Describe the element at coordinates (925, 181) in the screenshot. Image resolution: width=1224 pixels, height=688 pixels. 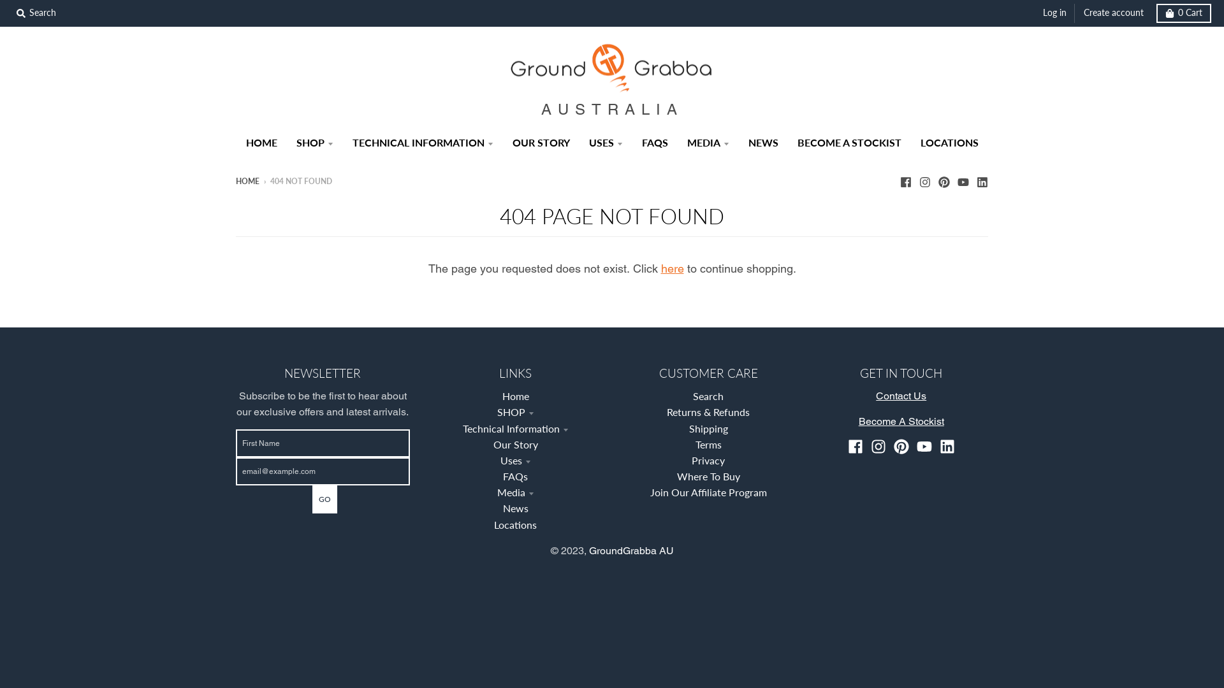
I see `Instagram - GroundGrabba AU` at that location.